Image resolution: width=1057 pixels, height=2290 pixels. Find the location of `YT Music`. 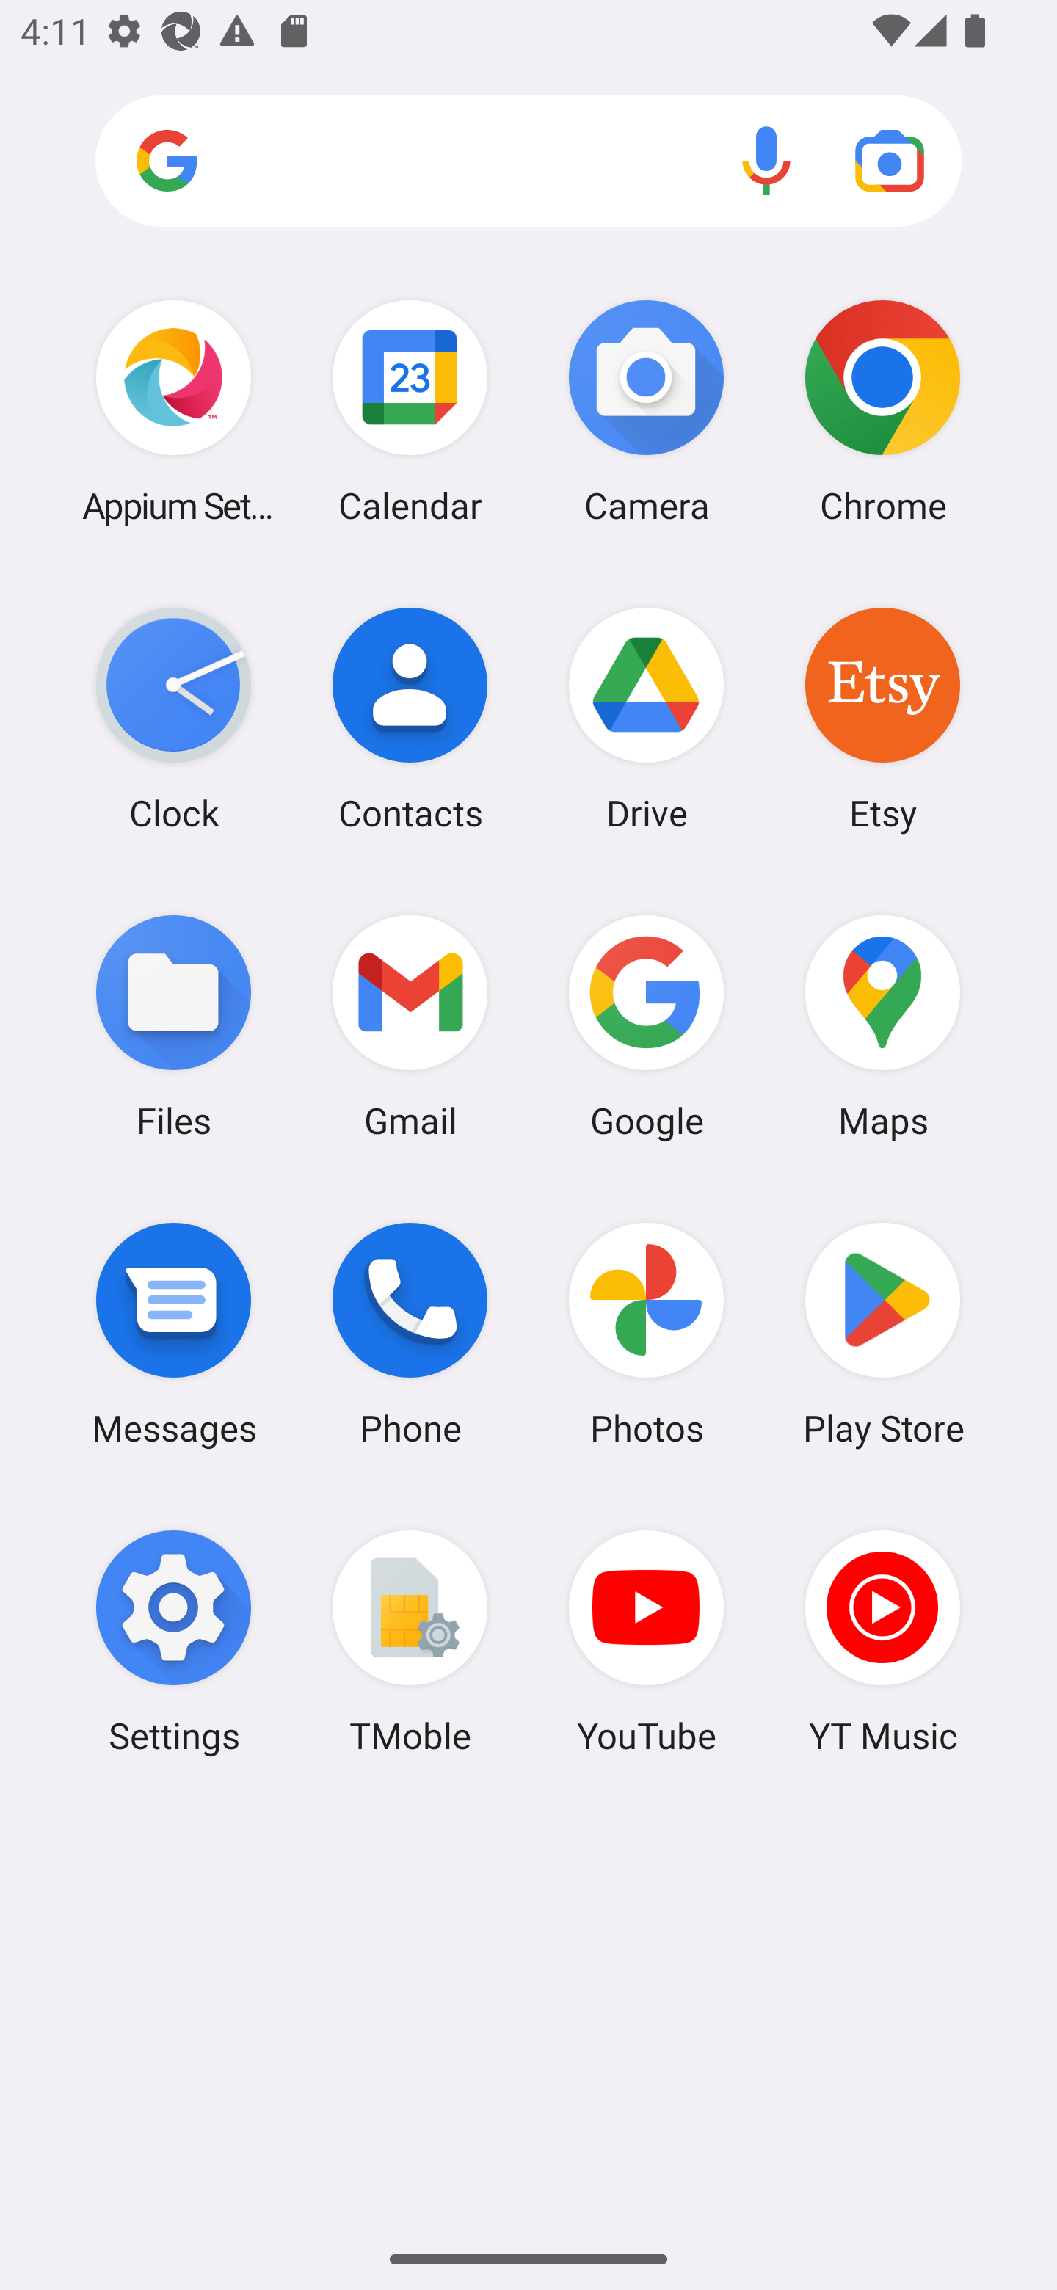

YT Music is located at coordinates (882, 1642).